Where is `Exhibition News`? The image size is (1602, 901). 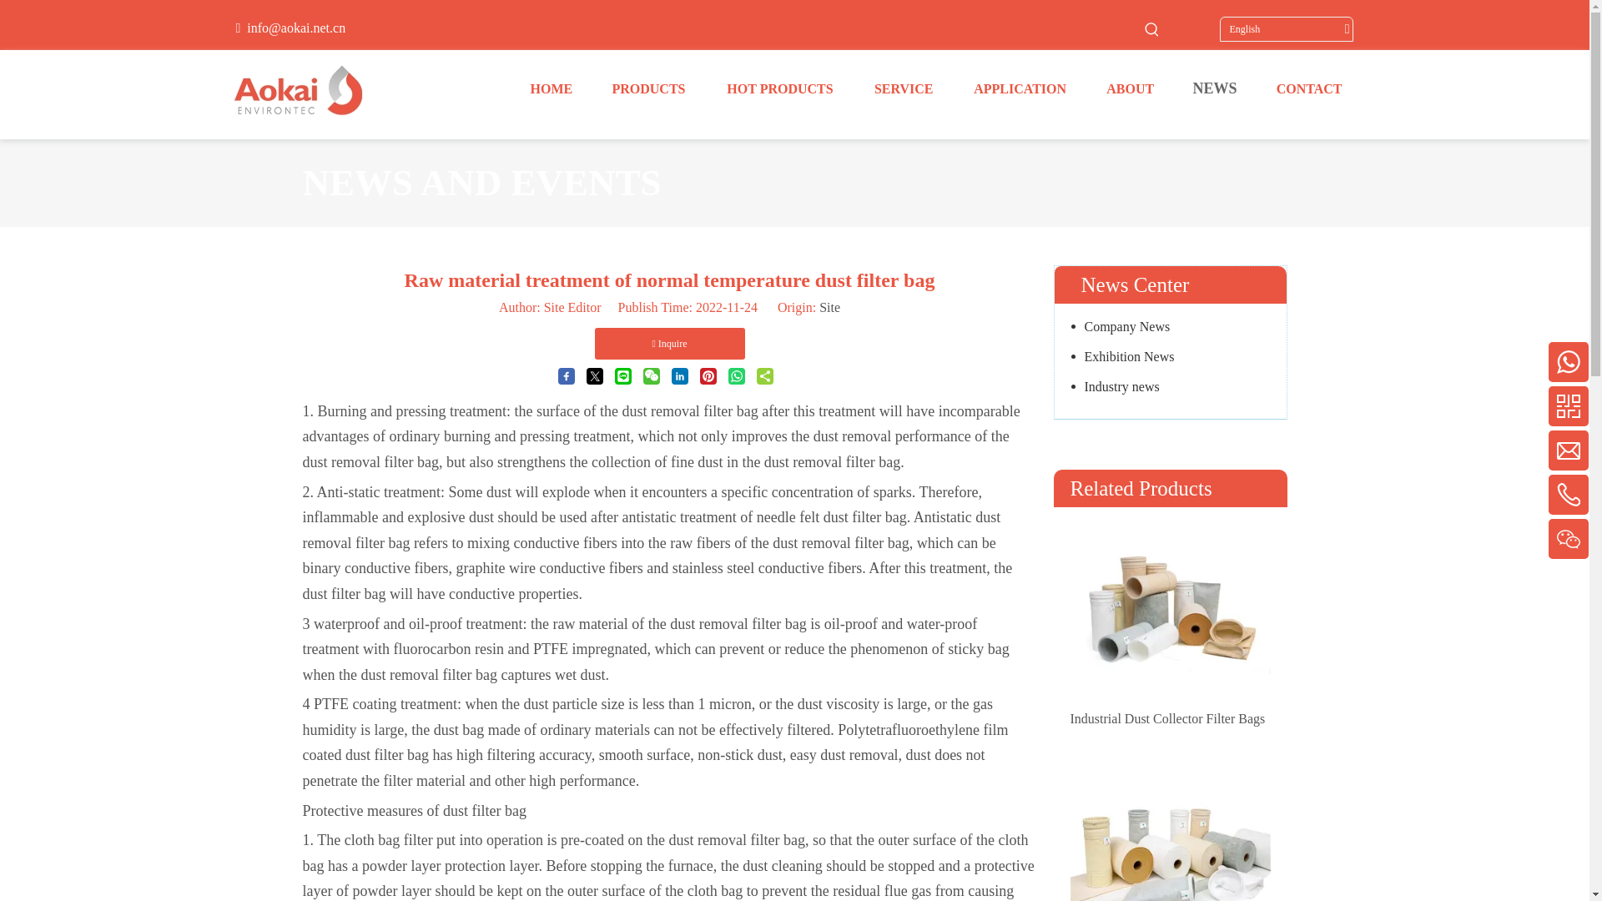
Exhibition News is located at coordinates (1171, 357).